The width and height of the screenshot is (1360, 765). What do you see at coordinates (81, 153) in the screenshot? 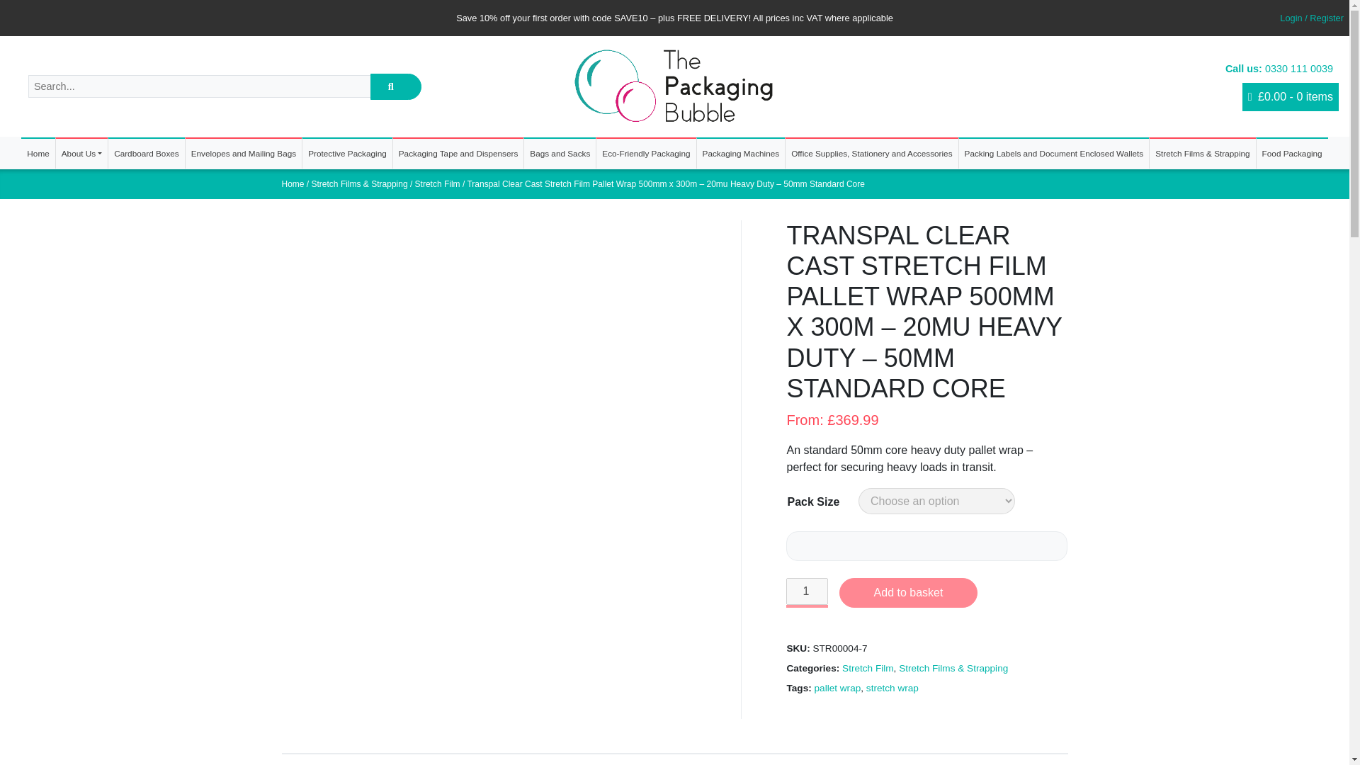
I see `About Us` at bounding box center [81, 153].